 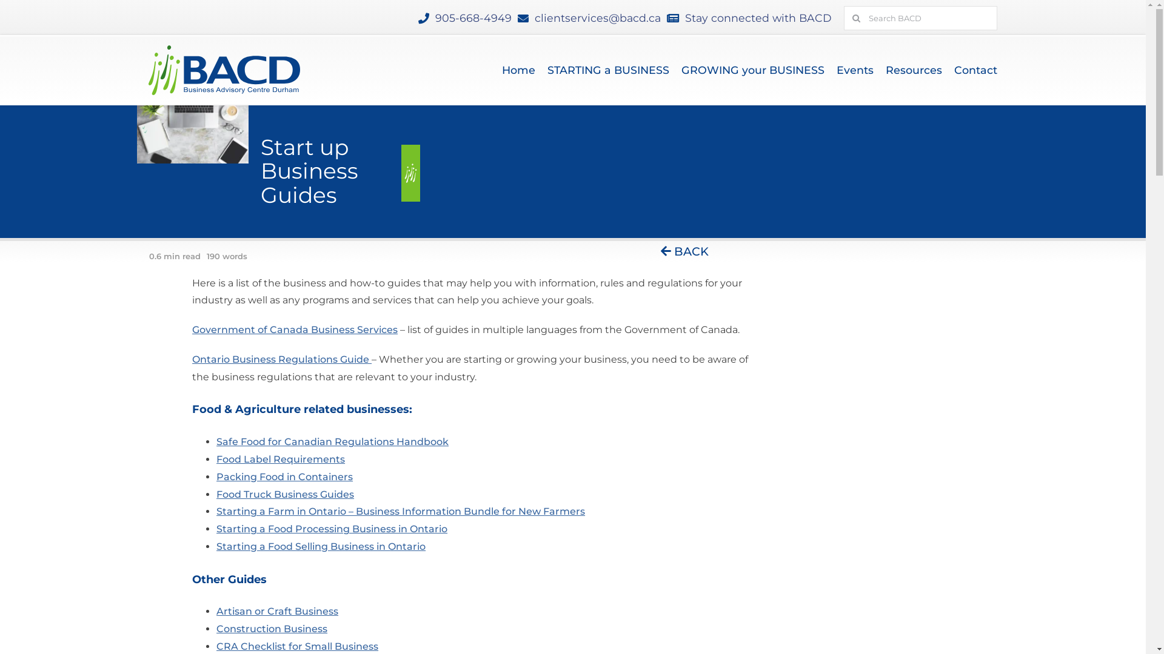 What do you see at coordinates (758, 18) in the screenshot?
I see `Stay connected with BACD` at bounding box center [758, 18].